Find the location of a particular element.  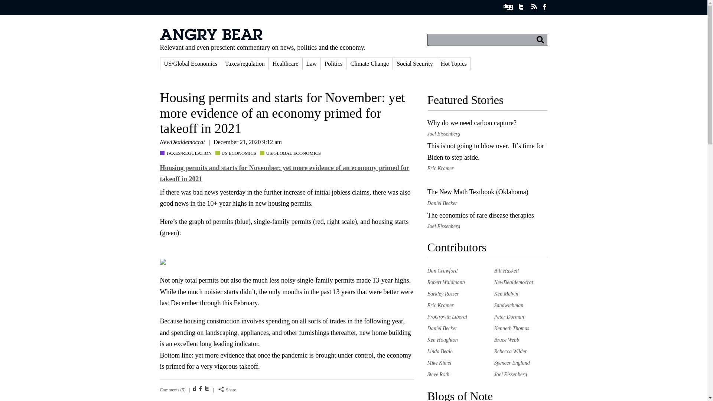

Facebook is located at coordinates (201, 388).